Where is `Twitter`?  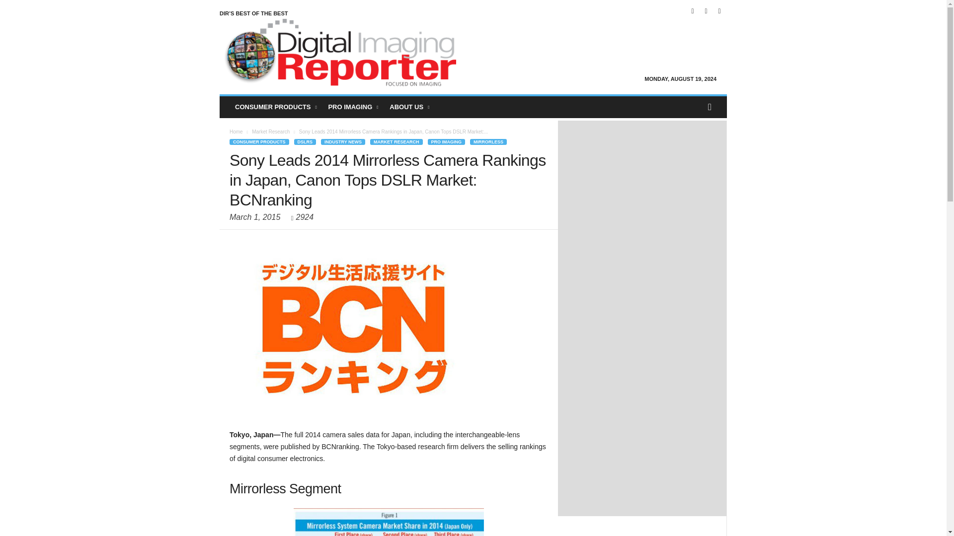 Twitter is located at coordinates (719, 11).